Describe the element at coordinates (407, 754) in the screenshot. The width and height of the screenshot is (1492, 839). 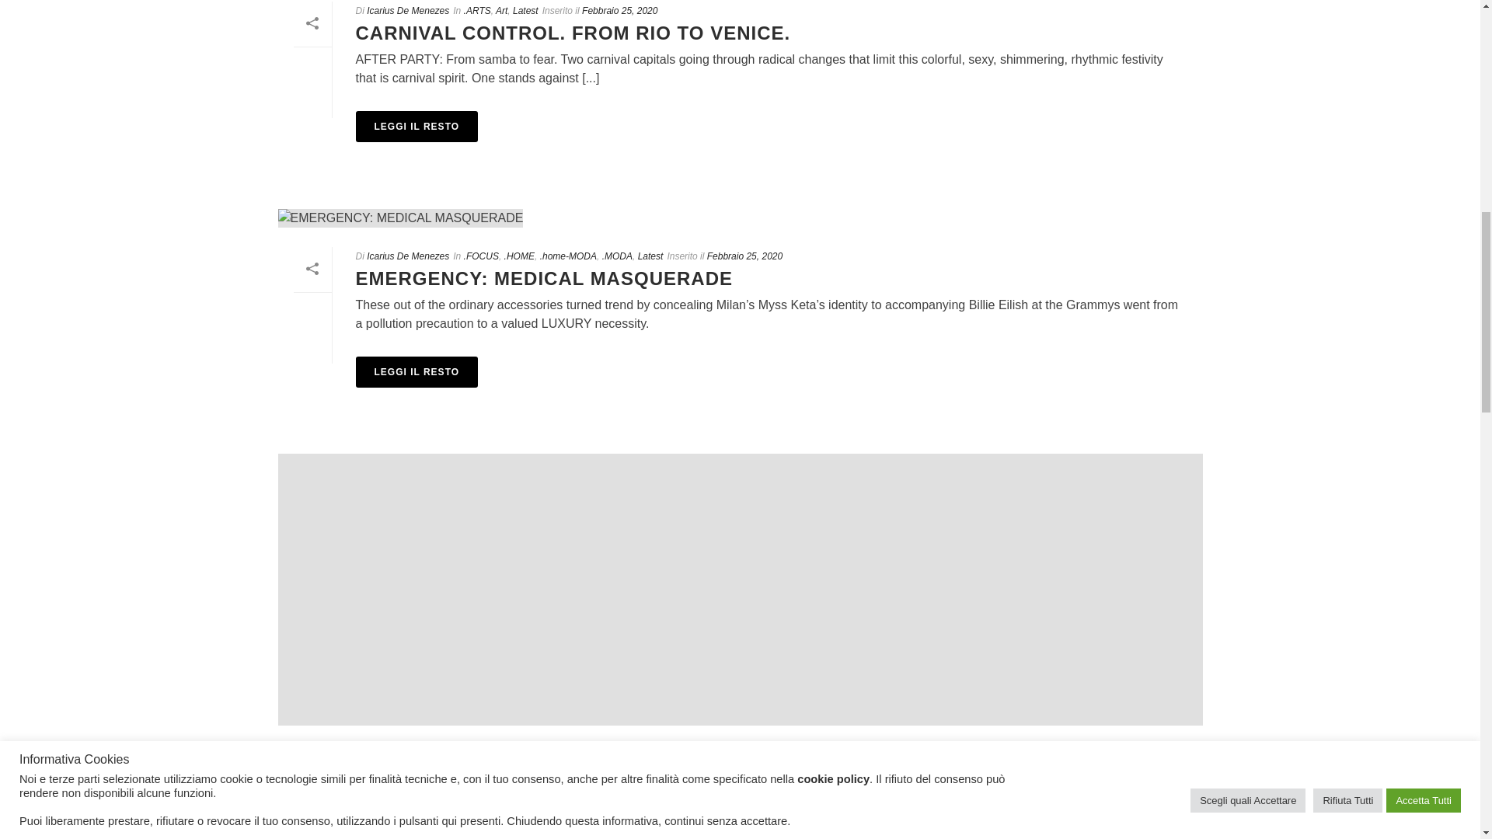
I see `Articoli scritti da Icarius De Menezes` at that location.